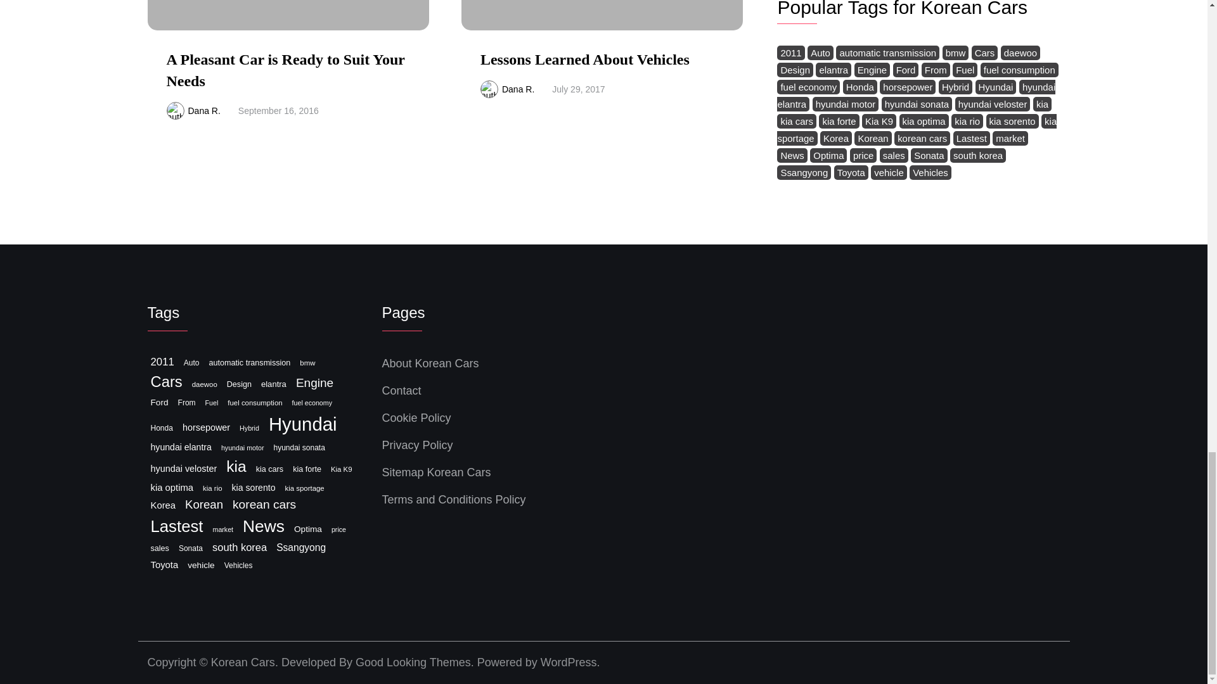  What do you see at coordinates (517, 89) in the screenshot?
I see `Dana R.` at bounding box center [517, 89].